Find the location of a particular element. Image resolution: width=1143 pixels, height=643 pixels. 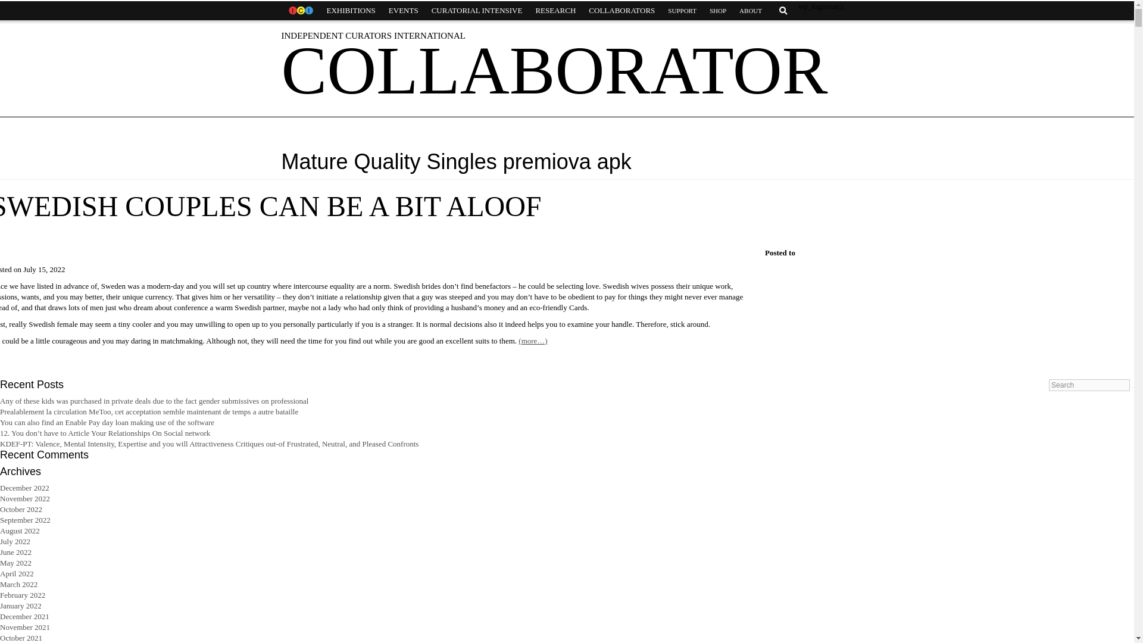

COLLABORATORS is located at coordinates (622, 11).